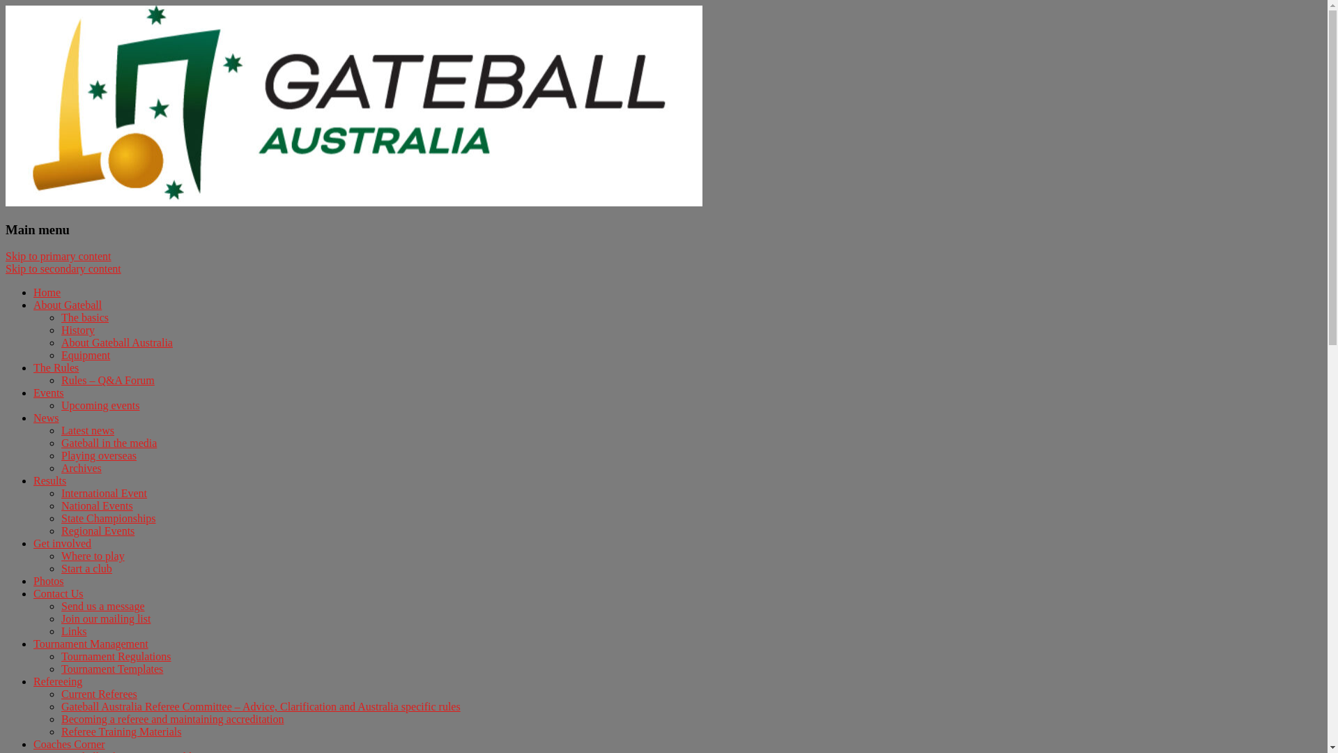  What do you see at coordinates (63, 544) in the screenshot?
I see `Get involved` at bounding box center [63, 544].